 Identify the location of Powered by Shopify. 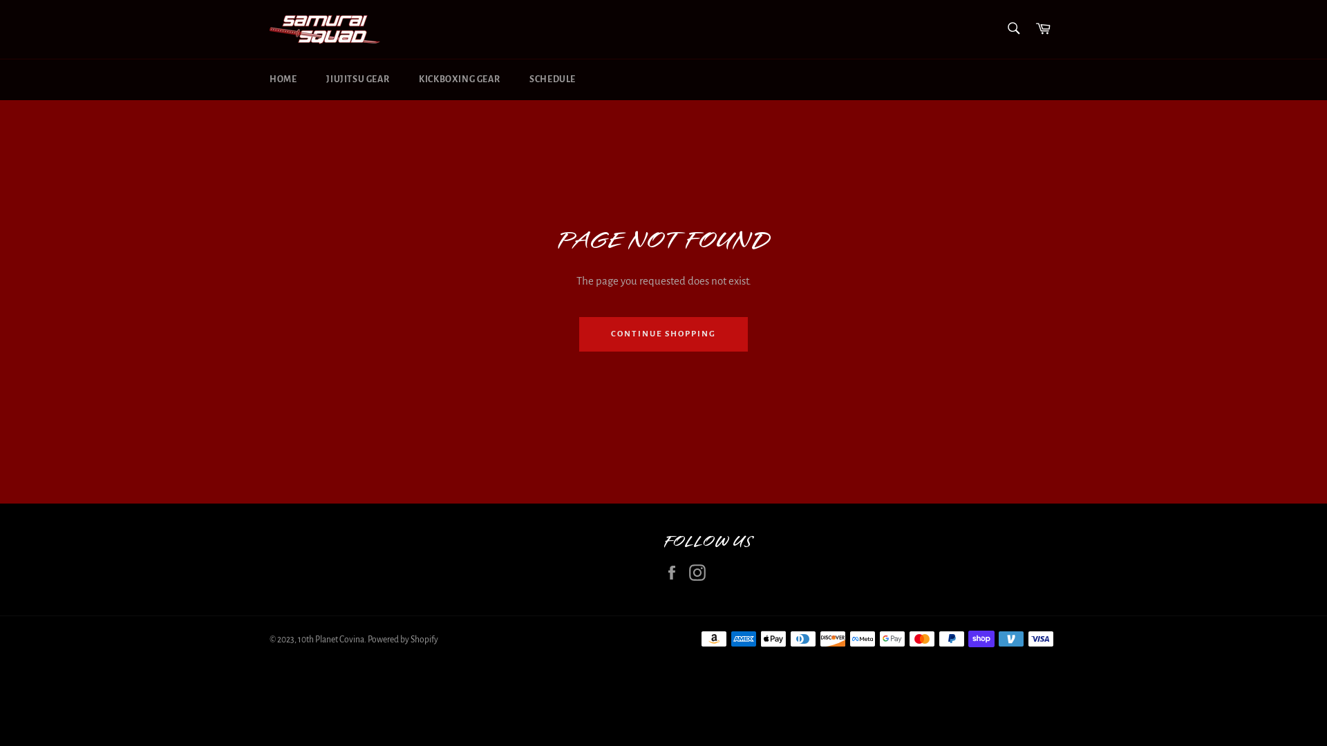
(403, 640).